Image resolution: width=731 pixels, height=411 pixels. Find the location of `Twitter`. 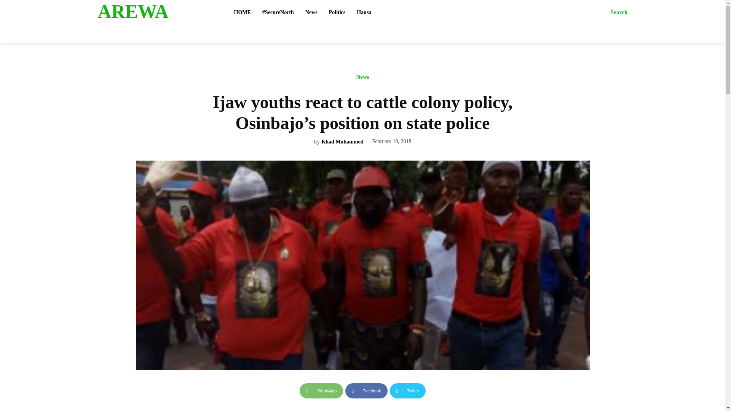

Twitter is located at coordinates (408, 390).